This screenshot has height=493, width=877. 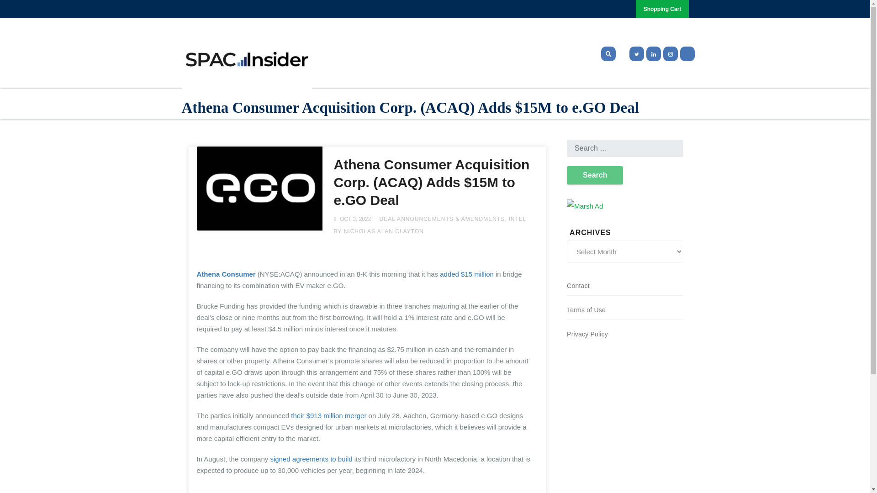 What do you see at coordinates (226, 274) in the screenshot?
I see `Athena Consumer` at bounding box center [226, 274].